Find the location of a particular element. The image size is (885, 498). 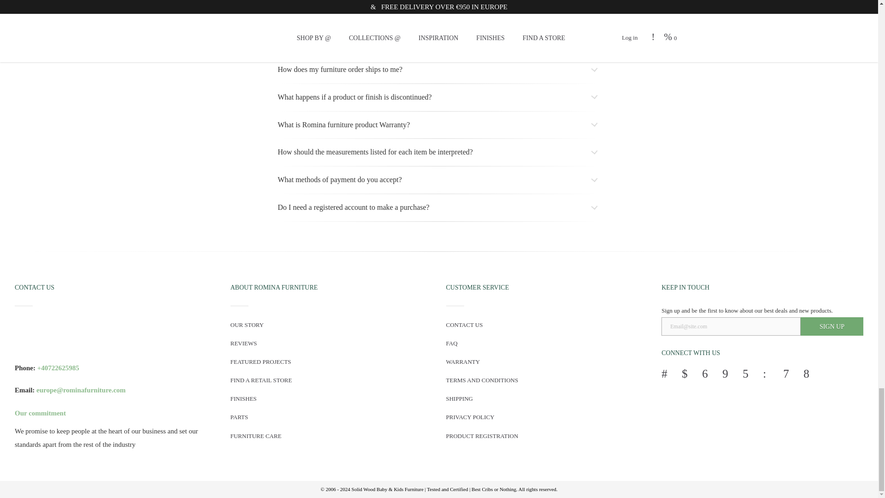

SIGN UP is located at coordinates (832, 326).